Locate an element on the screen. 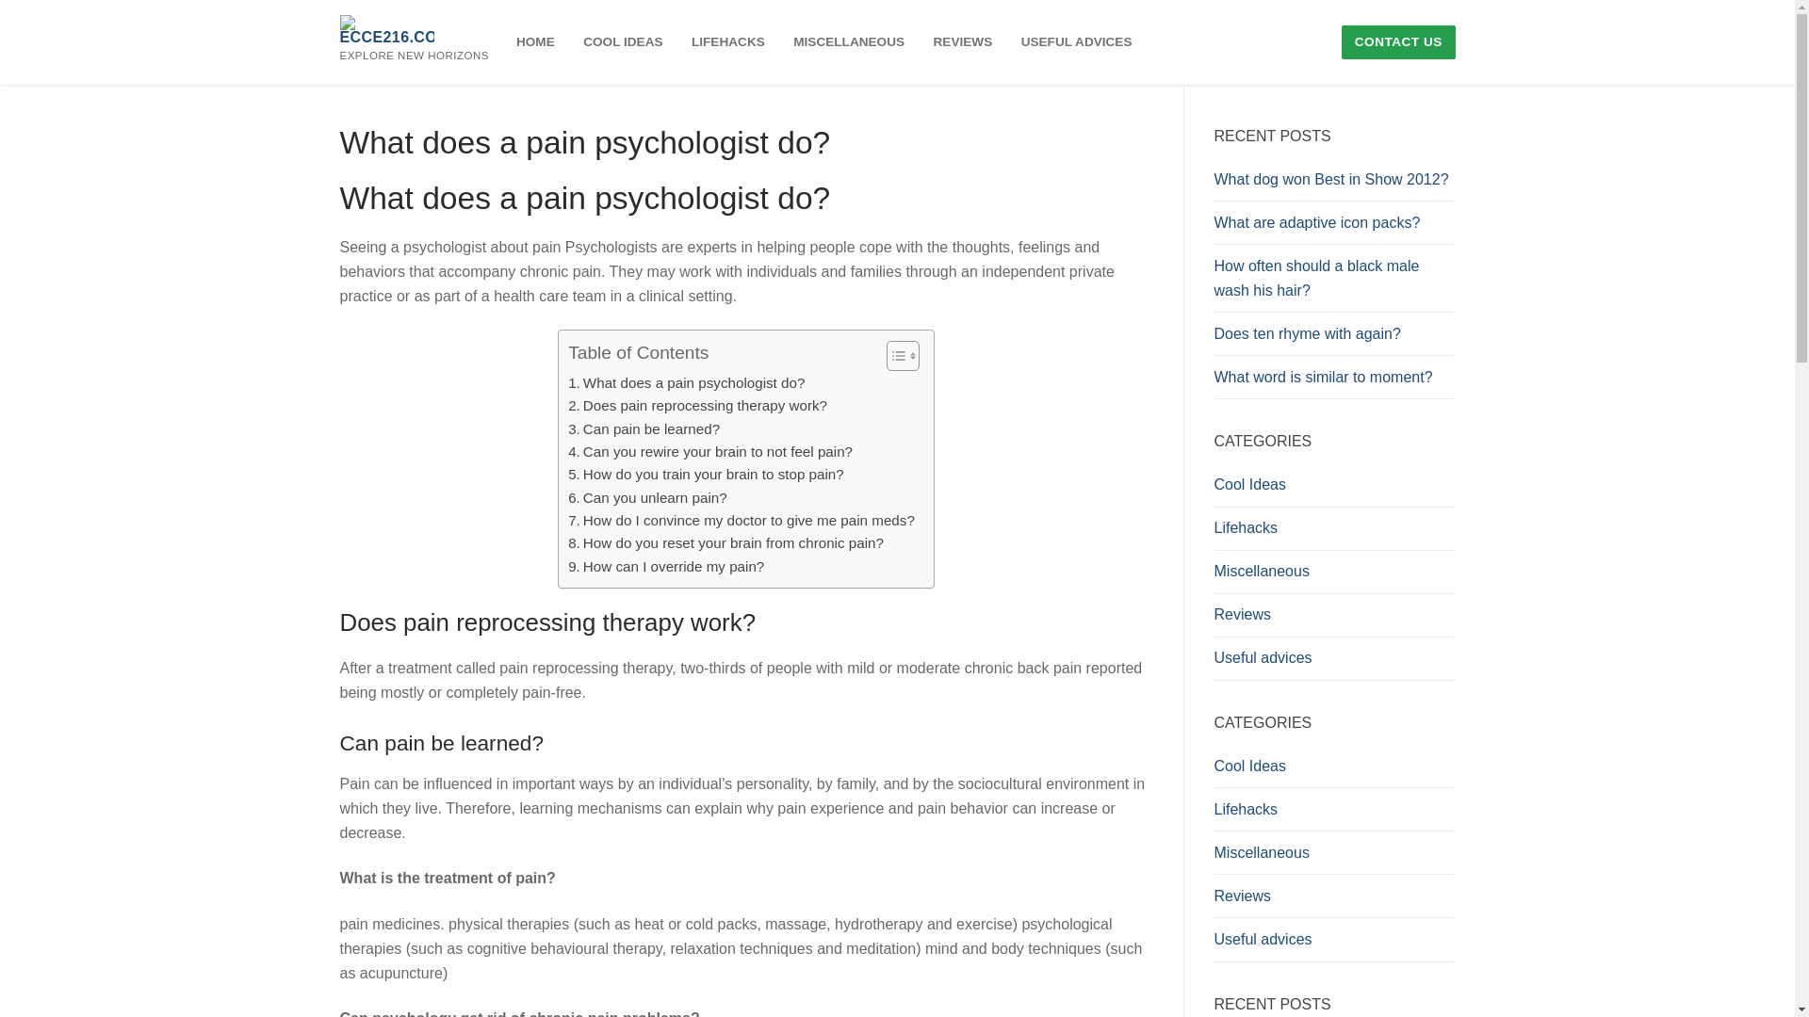  What does a pain psychologist do? is located at coordinates (686, 383).